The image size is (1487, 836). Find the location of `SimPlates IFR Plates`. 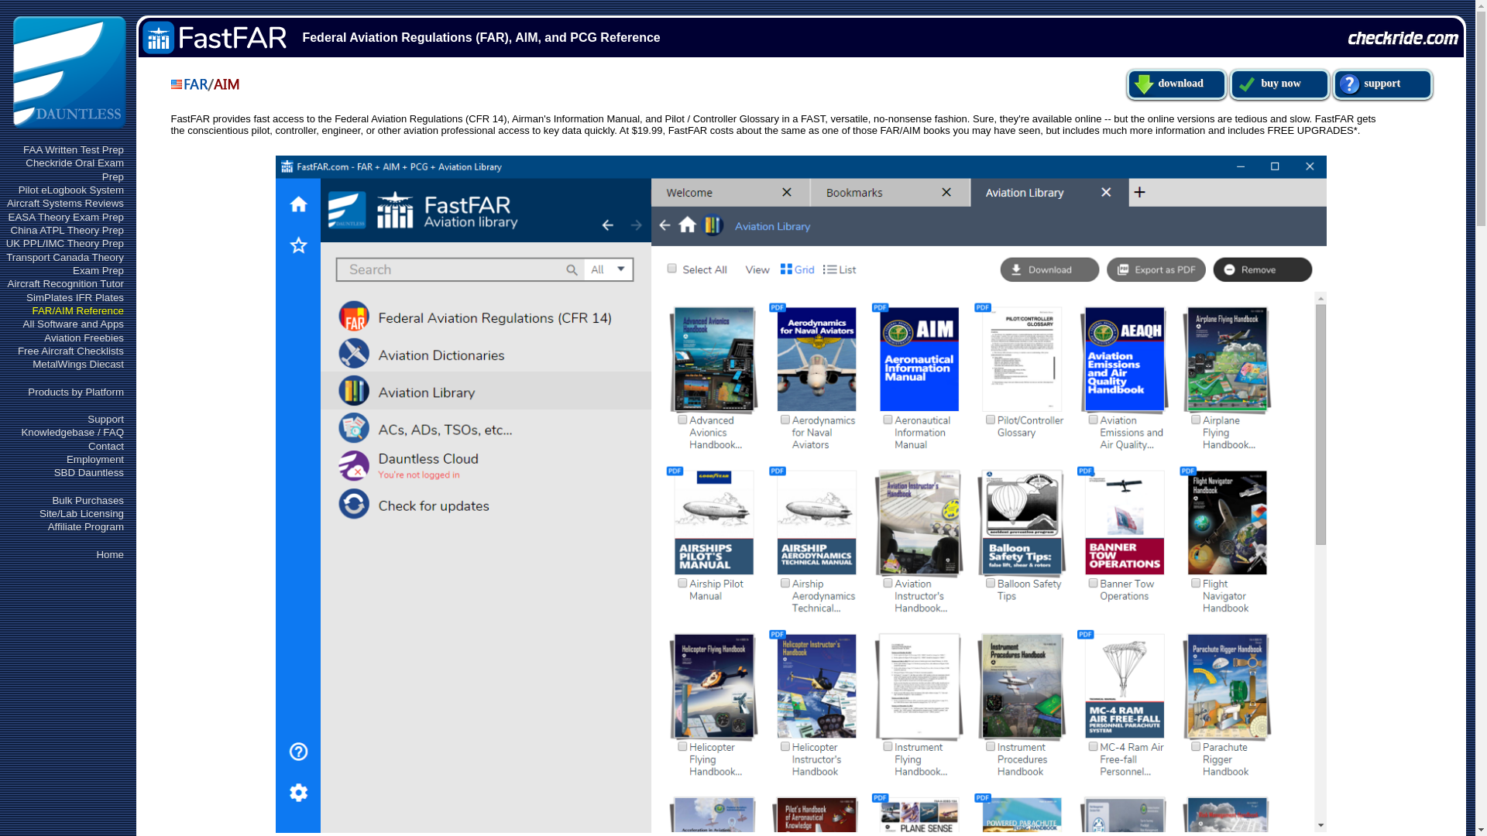

SimPlates IFR Plates is located at coordinates (74, 297).